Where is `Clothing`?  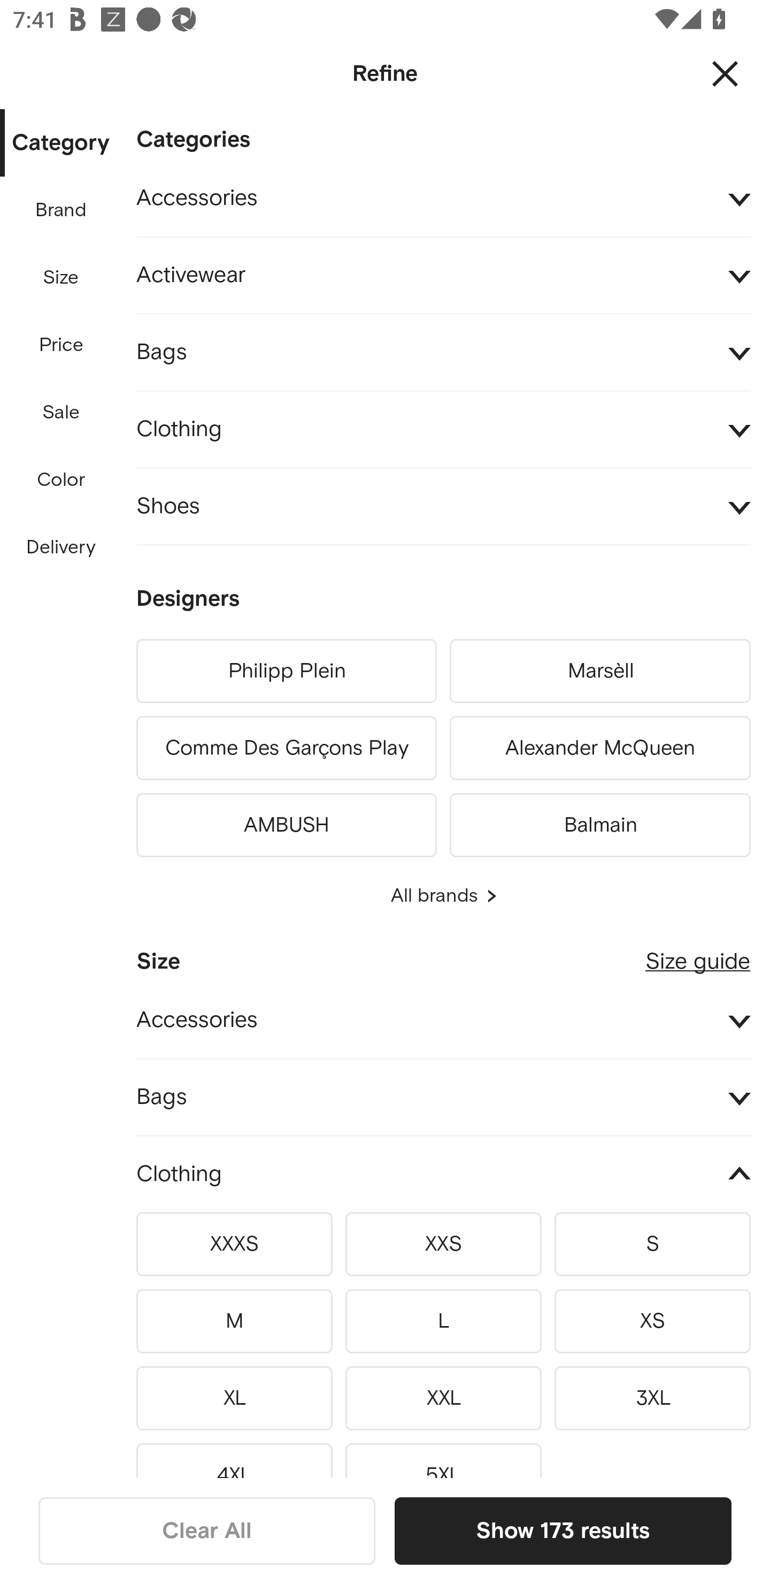 Clothing is located at coordinates (443, 1174).